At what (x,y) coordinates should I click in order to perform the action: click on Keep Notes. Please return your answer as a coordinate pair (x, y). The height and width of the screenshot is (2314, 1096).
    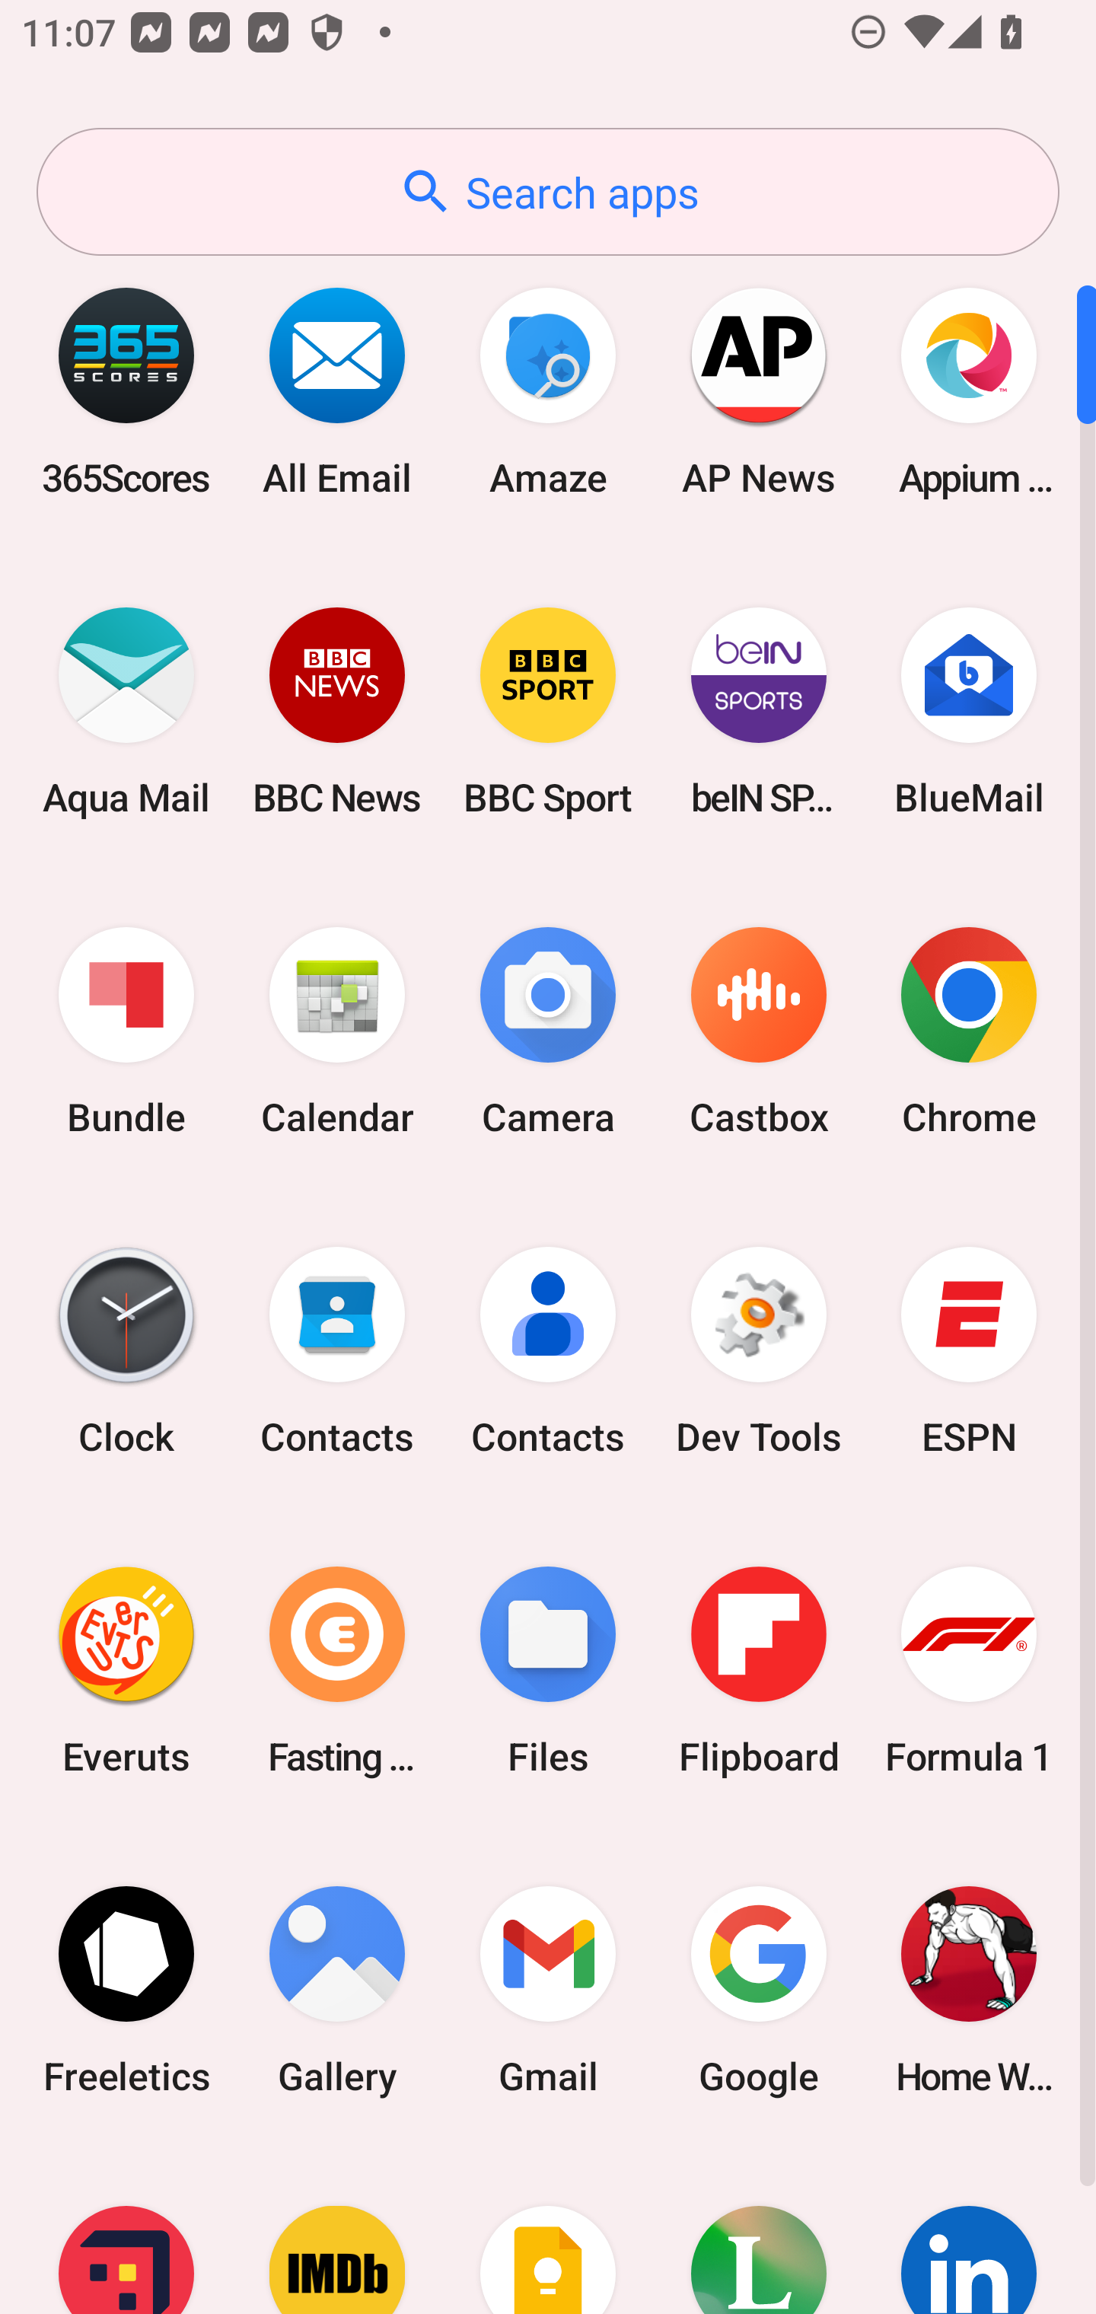
    Looking at the image, I should click on (548, 2232).